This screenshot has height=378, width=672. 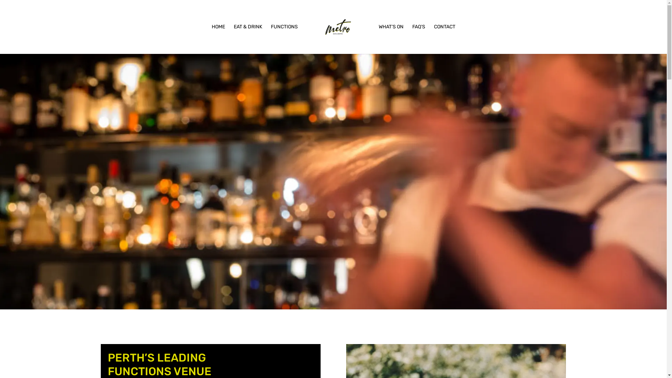 What do you see at coordinates (444, 39) in the screenshot?
I see `CONTACT` at bounding box center [444, 39].